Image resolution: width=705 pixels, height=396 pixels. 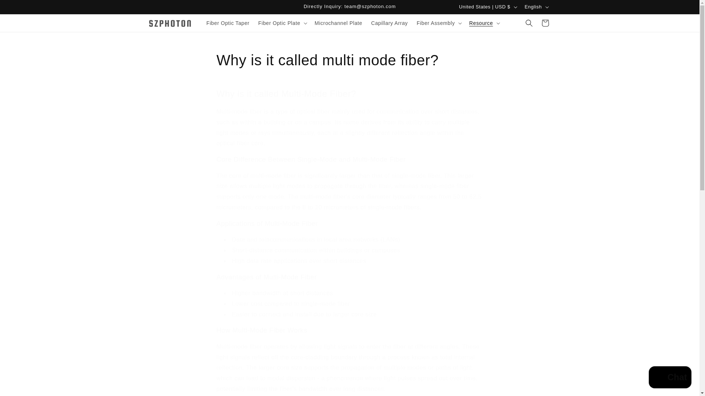 What do you see at coordinates (670, 378) in the screenshot?
I see `Shopify online store chat` at bounding box center [670, 378].